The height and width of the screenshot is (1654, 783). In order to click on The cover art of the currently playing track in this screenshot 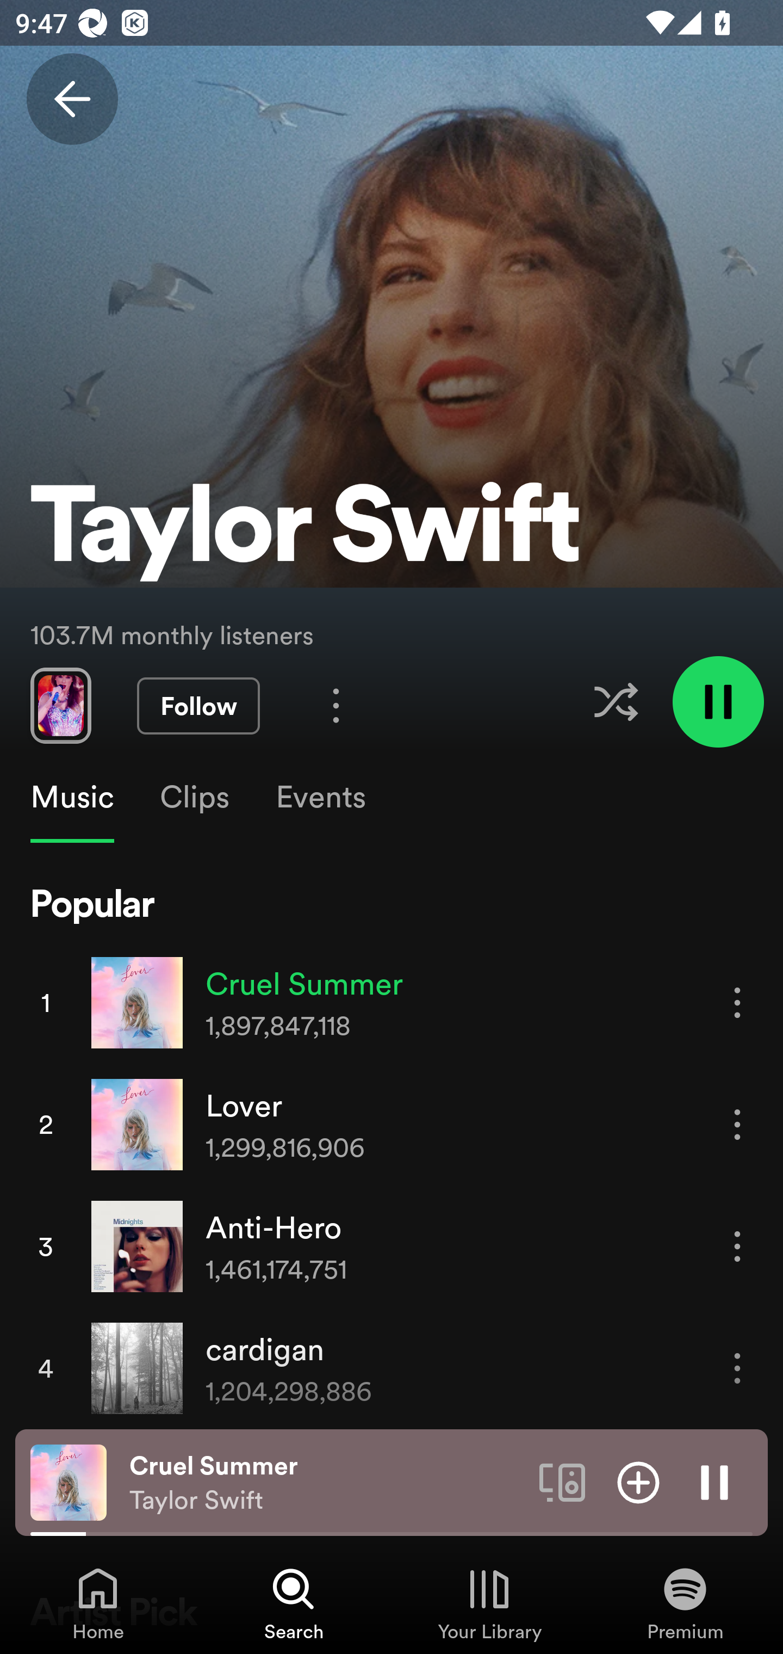, I will do `click(69, 1482)`.